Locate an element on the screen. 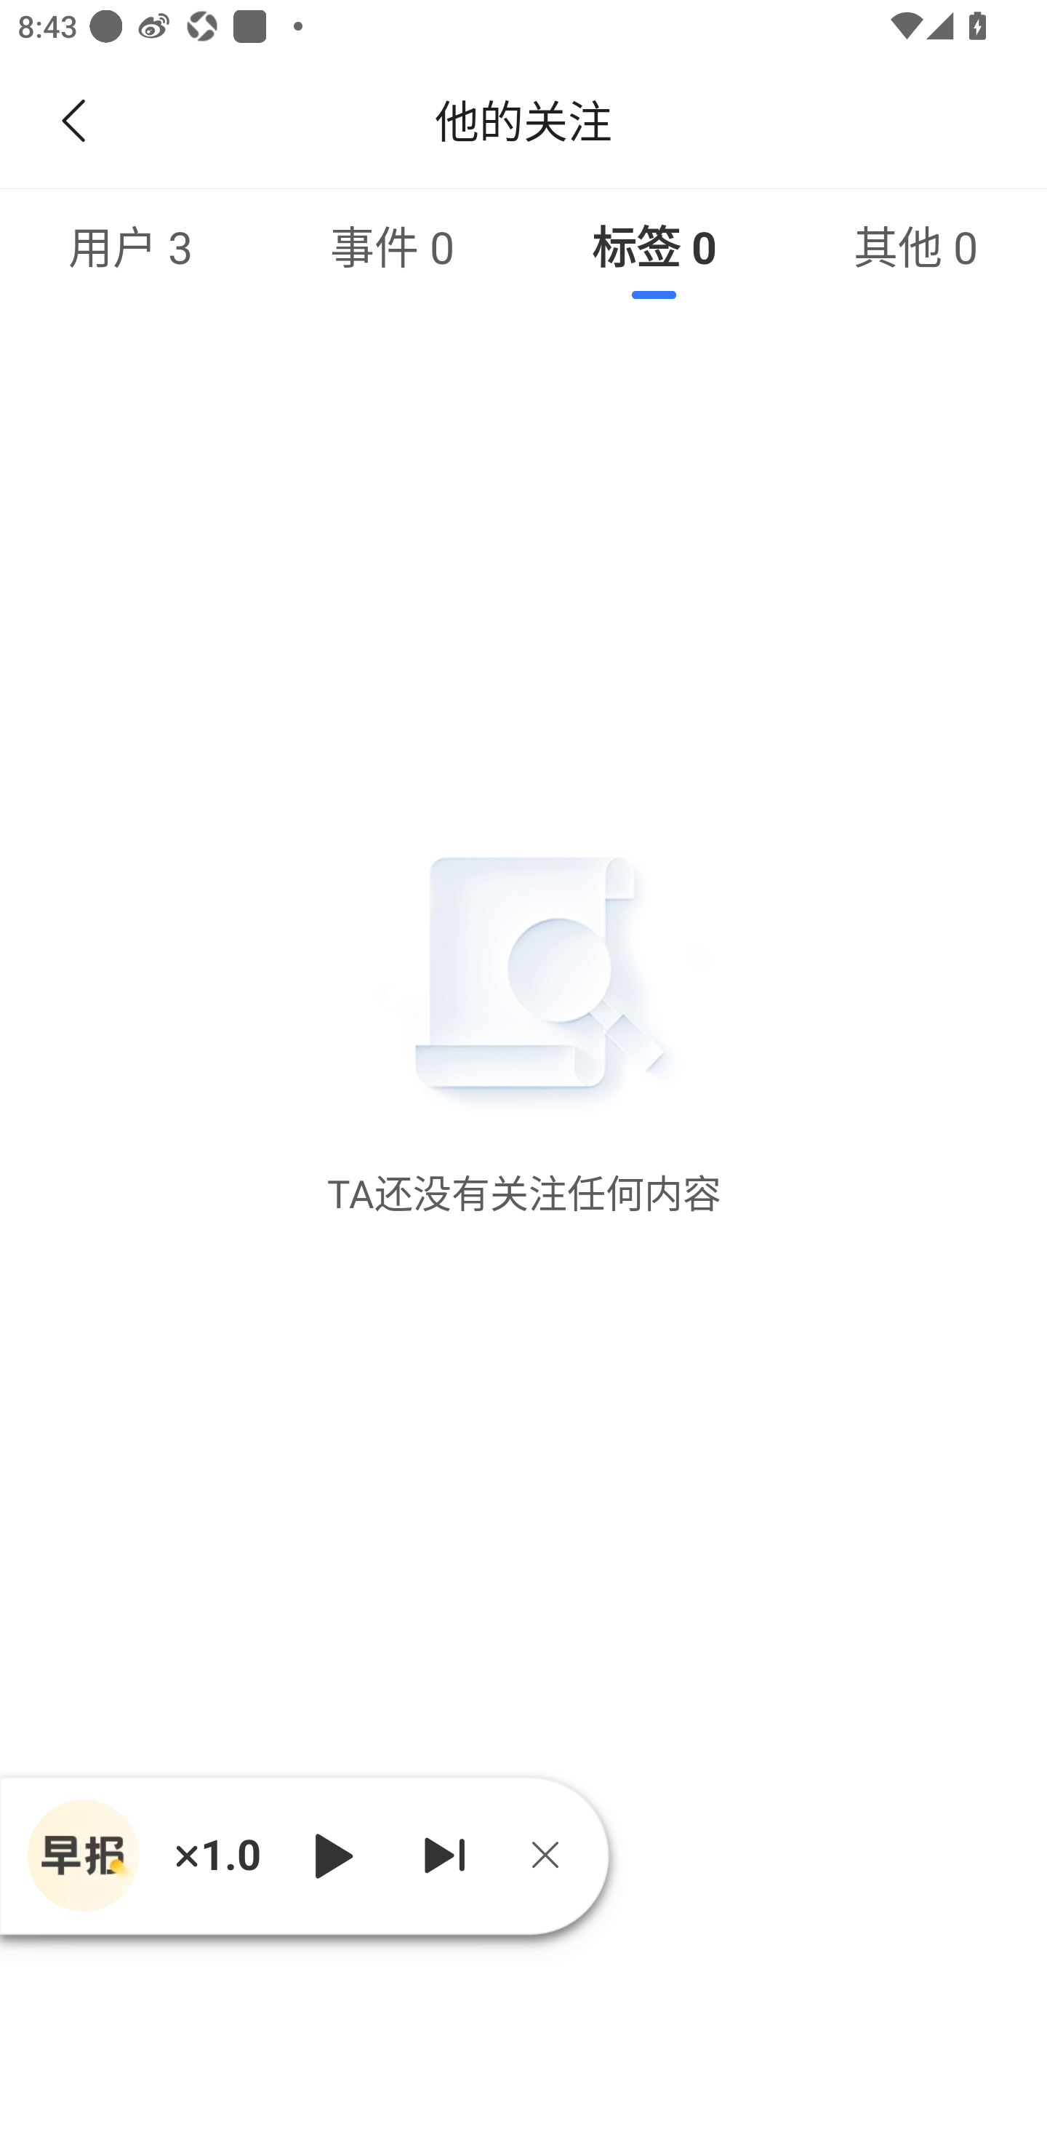 Image resolution: width=1047 pixels, height=2153 pixels. 播放器 is located at coordinates (83, 1856).